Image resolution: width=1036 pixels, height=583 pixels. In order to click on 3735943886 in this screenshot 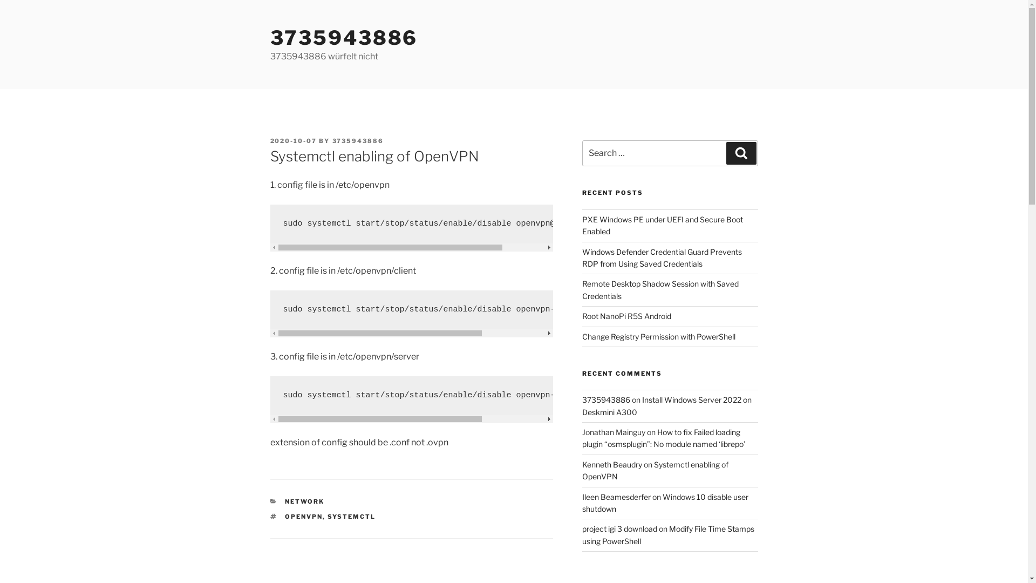, I will do `click(358, 141)`.